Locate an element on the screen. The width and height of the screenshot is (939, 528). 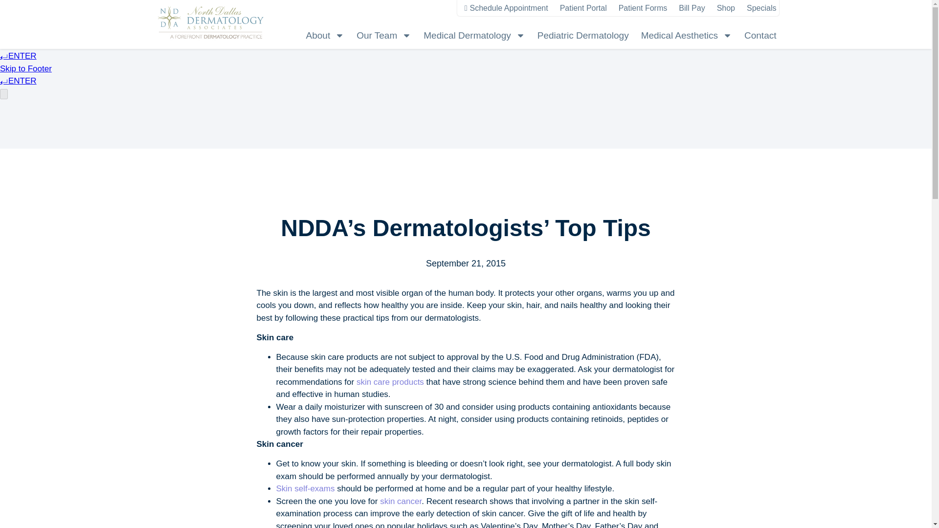
Patient Forms is located at coordinates (643, 8).